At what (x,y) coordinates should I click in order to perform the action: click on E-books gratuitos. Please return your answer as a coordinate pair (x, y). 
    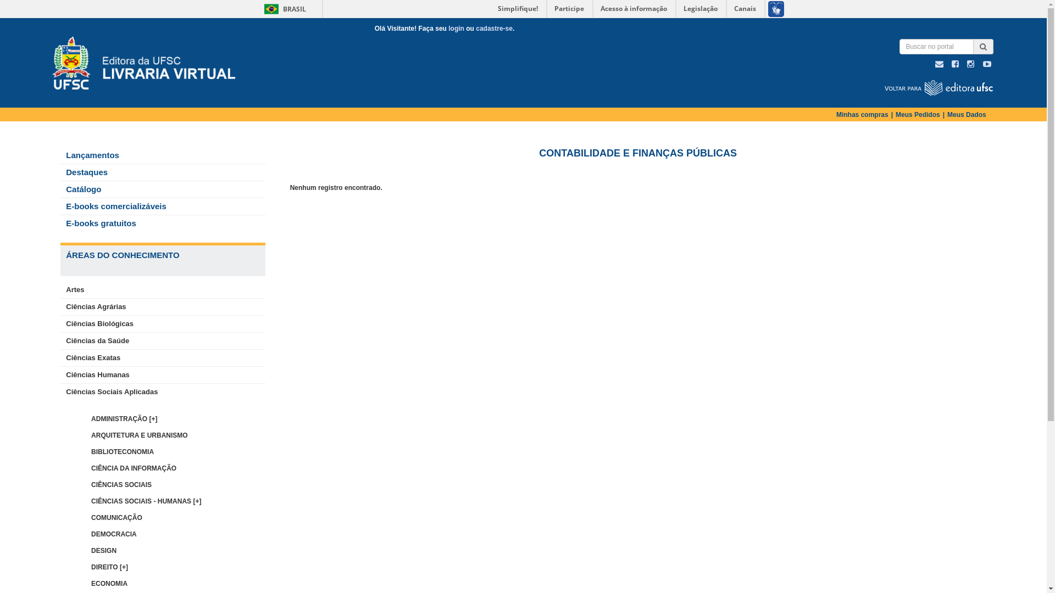
    Looking at the image, I should click on (98, 223).